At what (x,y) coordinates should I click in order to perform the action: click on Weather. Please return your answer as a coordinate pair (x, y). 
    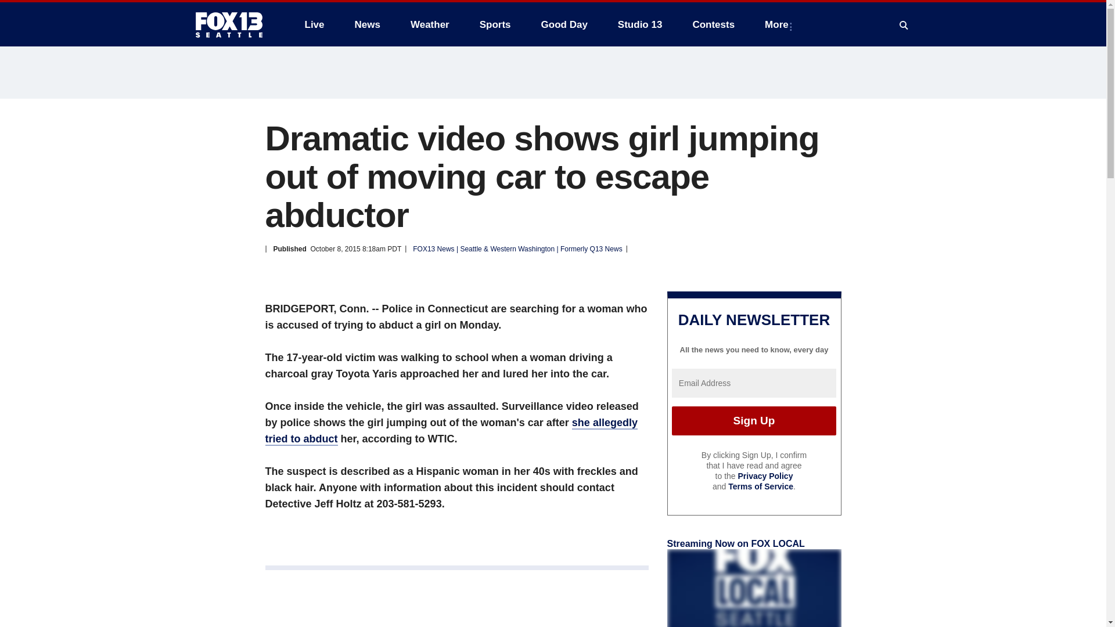
    Looking at the image, I should click on (430, 24).